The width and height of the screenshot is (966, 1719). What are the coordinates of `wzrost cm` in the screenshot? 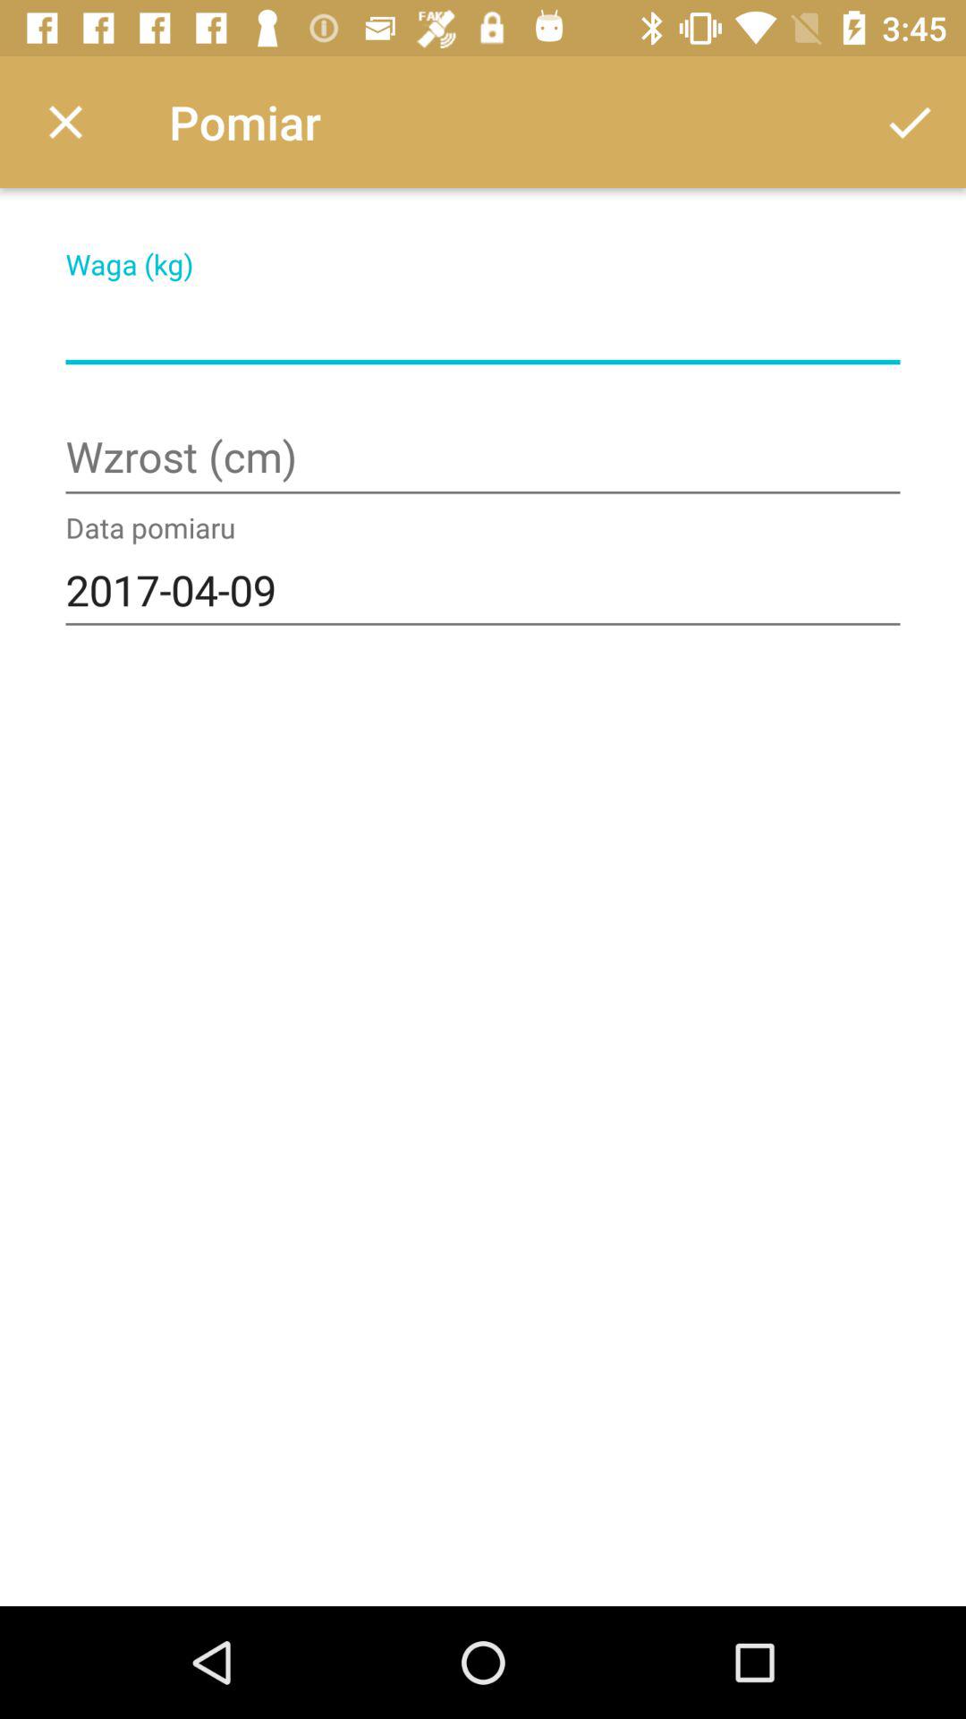 It's located at (483, 458).